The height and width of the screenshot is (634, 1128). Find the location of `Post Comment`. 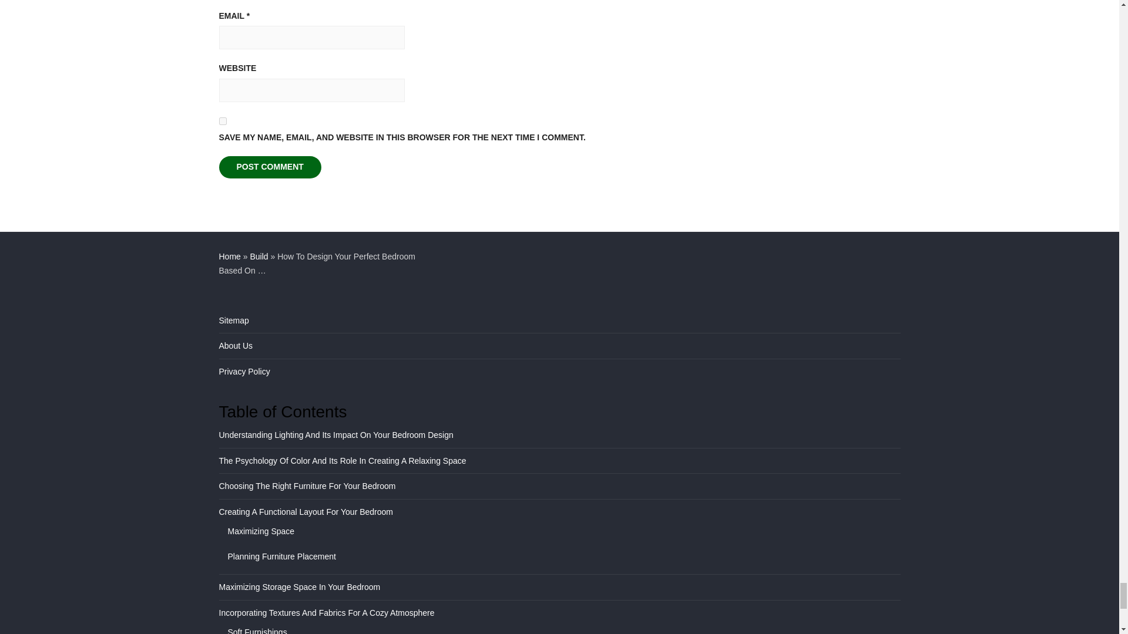

Post Comment is located at coordinates (269, 167).